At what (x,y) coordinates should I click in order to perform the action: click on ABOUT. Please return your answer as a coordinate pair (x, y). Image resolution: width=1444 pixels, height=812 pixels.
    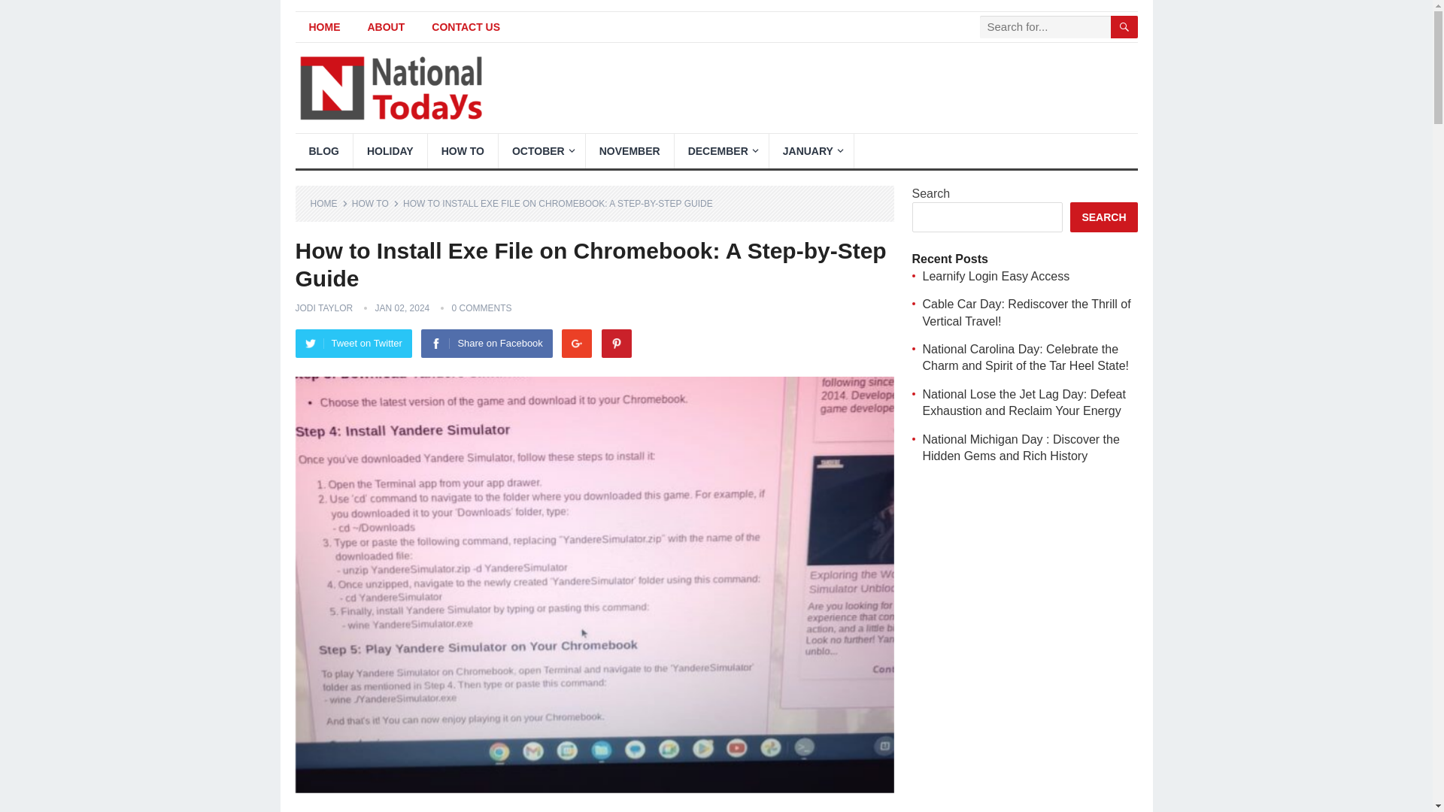
    Looking at the image, I should click on (386, 27).